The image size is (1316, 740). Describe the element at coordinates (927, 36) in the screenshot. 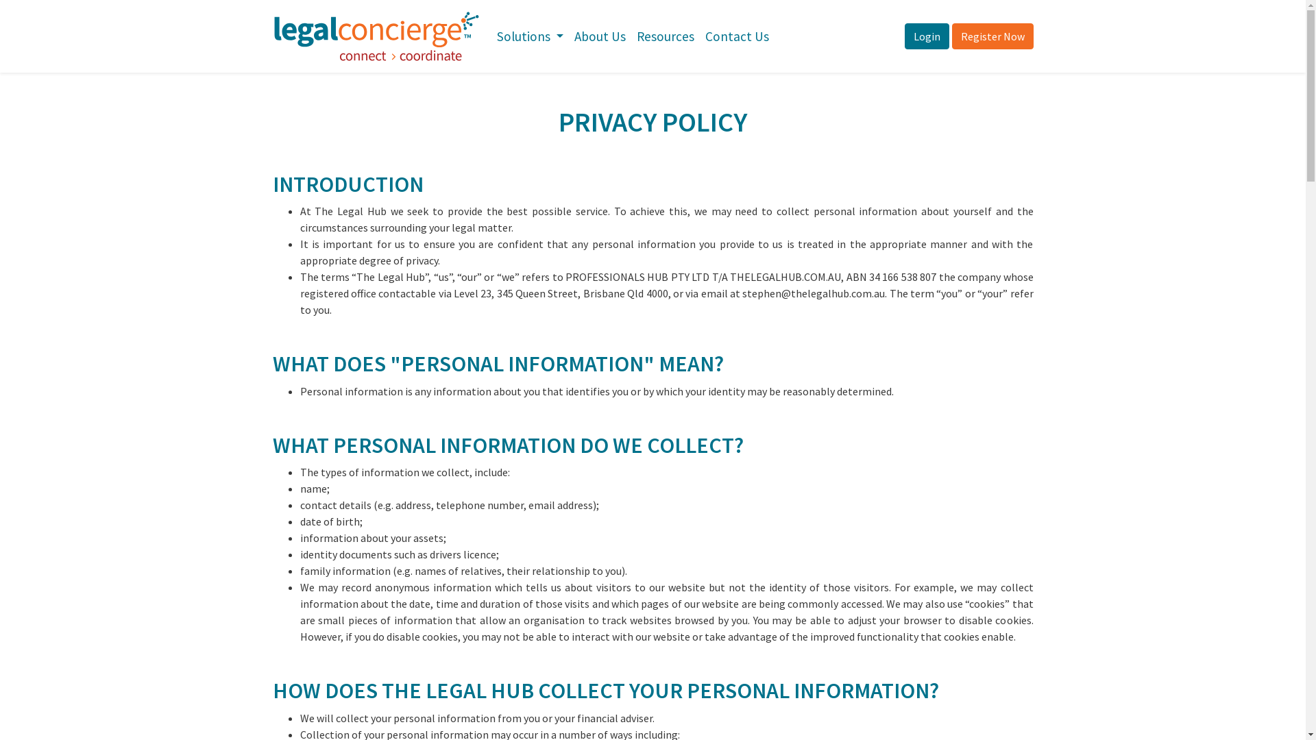

I see `Login` at that location.